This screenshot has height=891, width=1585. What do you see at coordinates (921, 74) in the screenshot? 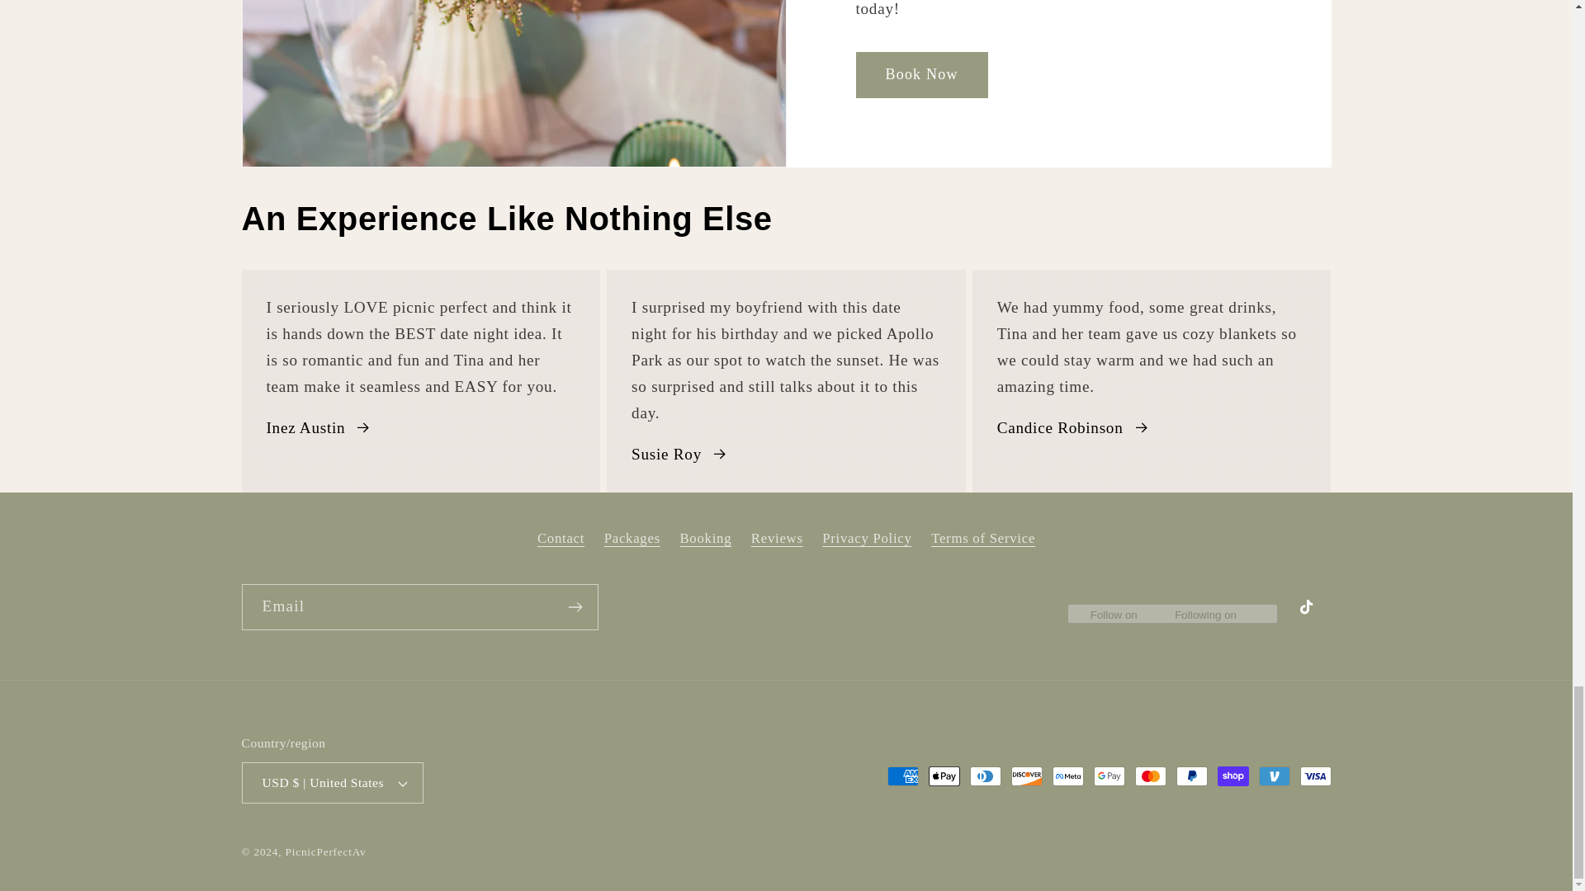
I see `Book Now` at bounding box center [921, 74].